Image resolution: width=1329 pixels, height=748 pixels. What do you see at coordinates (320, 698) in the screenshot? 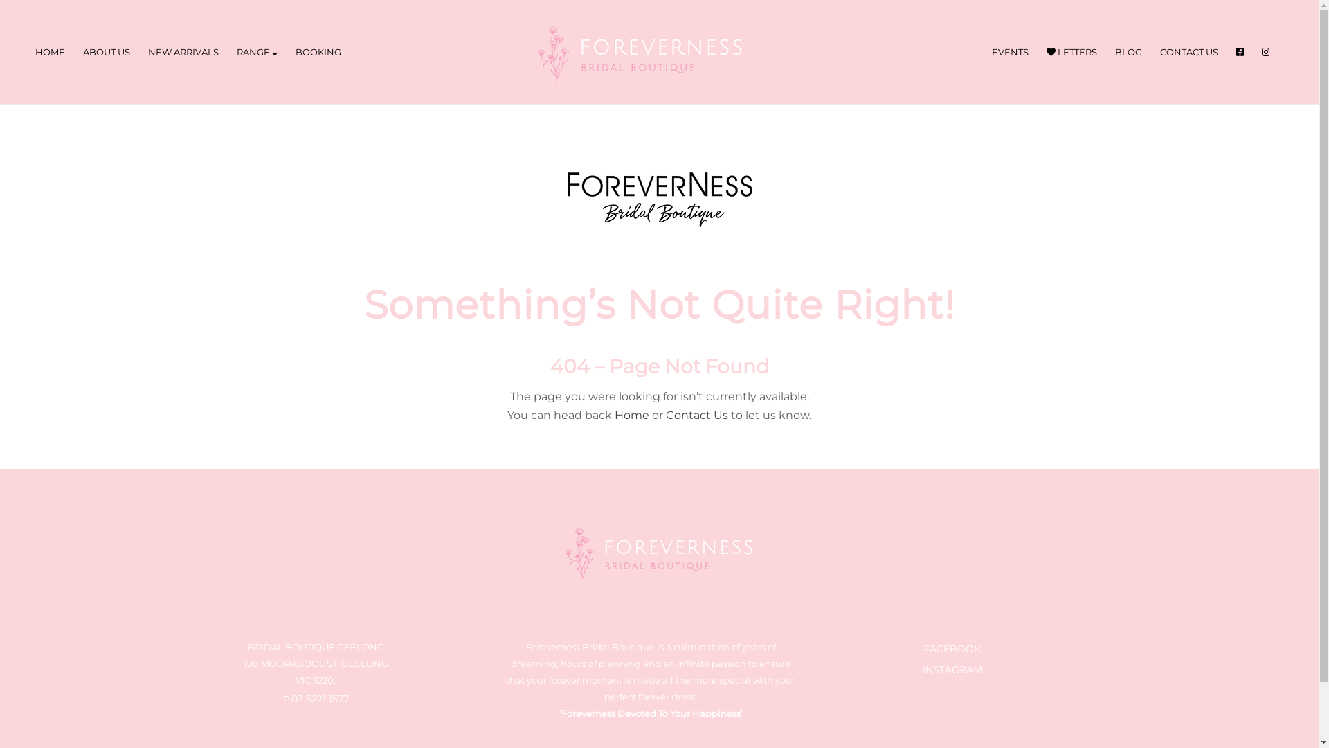
I see `03 5221 1577` at bounding box center [320, 698].